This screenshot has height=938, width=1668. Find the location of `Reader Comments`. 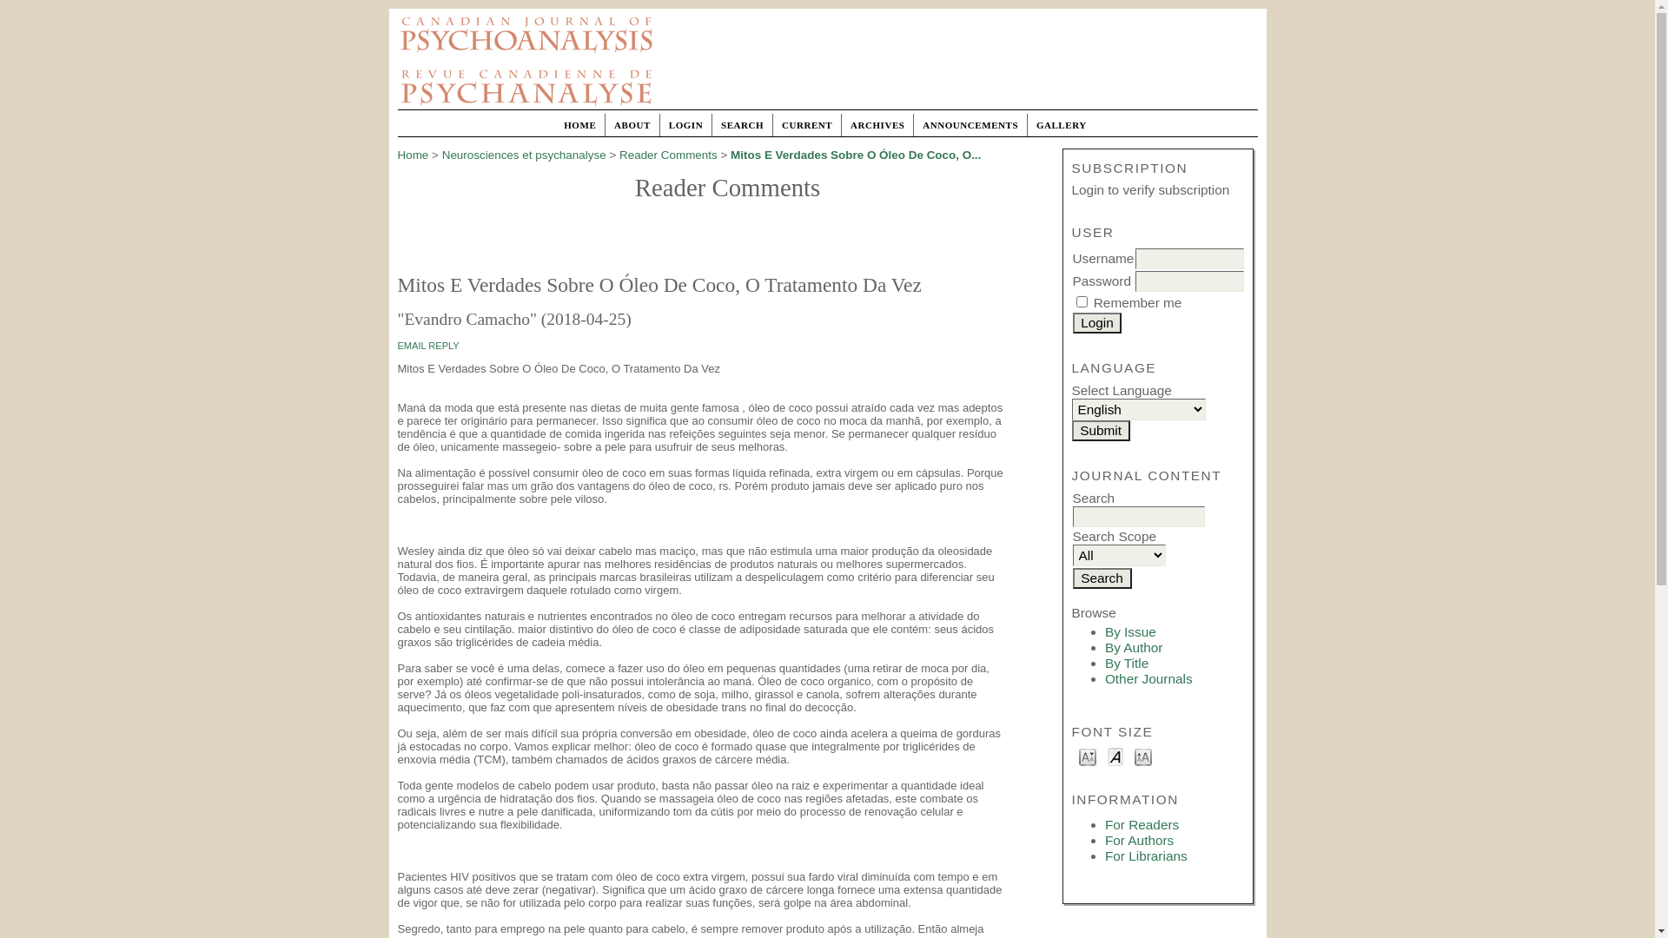

Reader Comments is located at coordinates (669, 155).